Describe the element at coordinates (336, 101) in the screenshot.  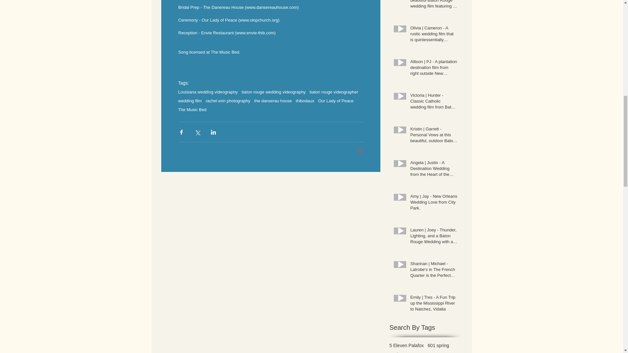
I see `Our Lady of Peace` at that location.